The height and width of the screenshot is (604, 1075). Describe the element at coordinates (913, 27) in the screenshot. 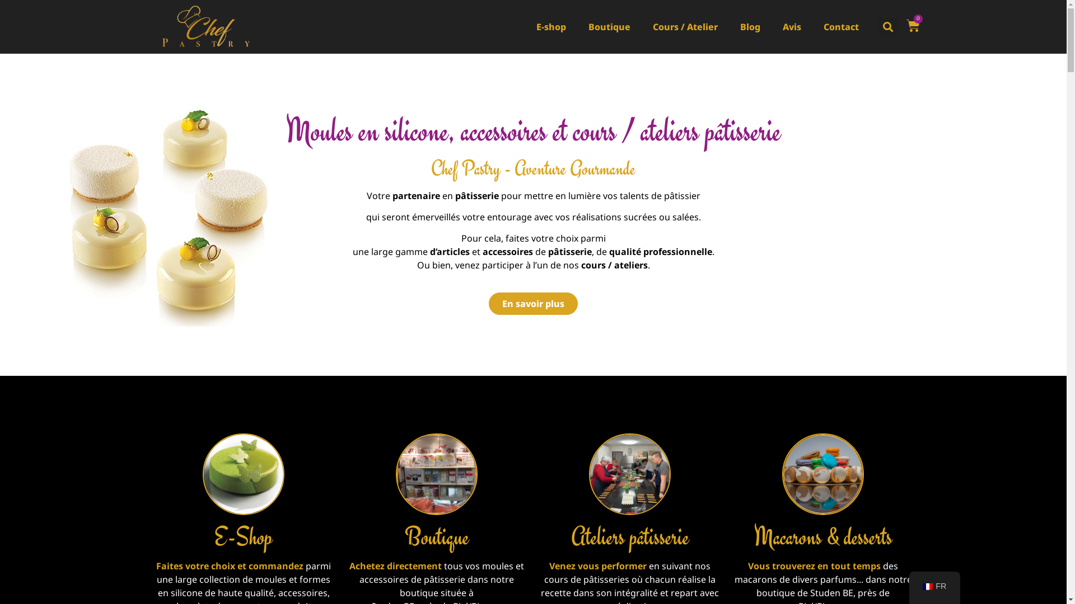

I see `0` at that location.